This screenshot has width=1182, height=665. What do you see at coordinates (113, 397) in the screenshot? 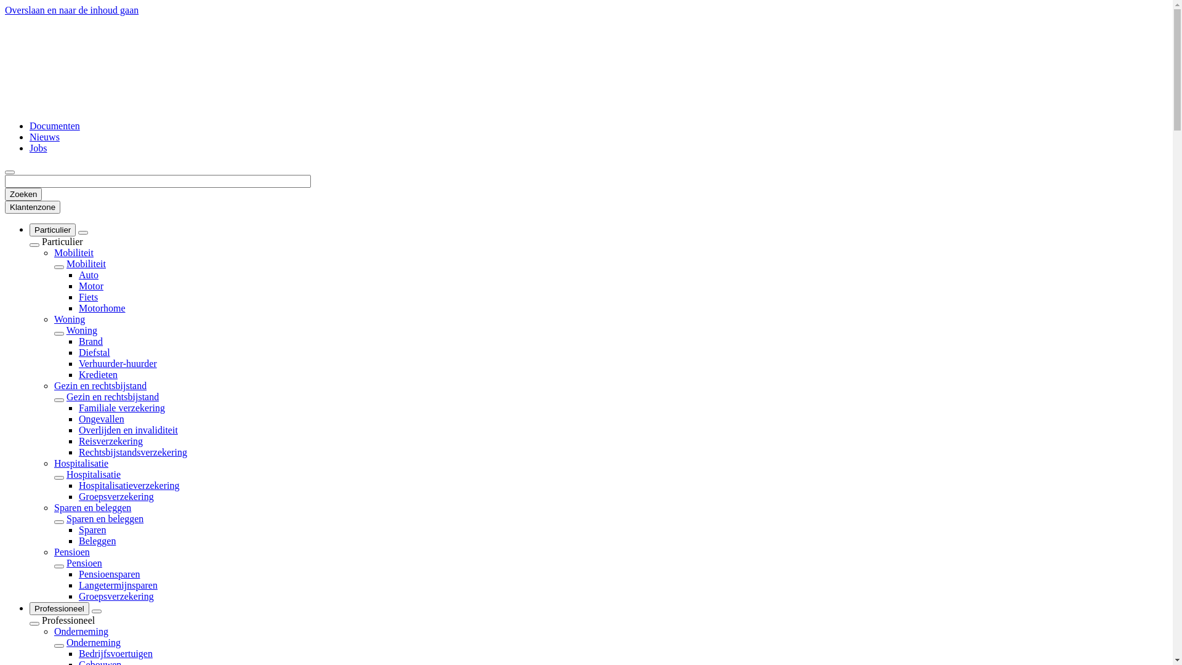
I see `Gezin en rechtsbijstand` at bounding box center [113, 397].